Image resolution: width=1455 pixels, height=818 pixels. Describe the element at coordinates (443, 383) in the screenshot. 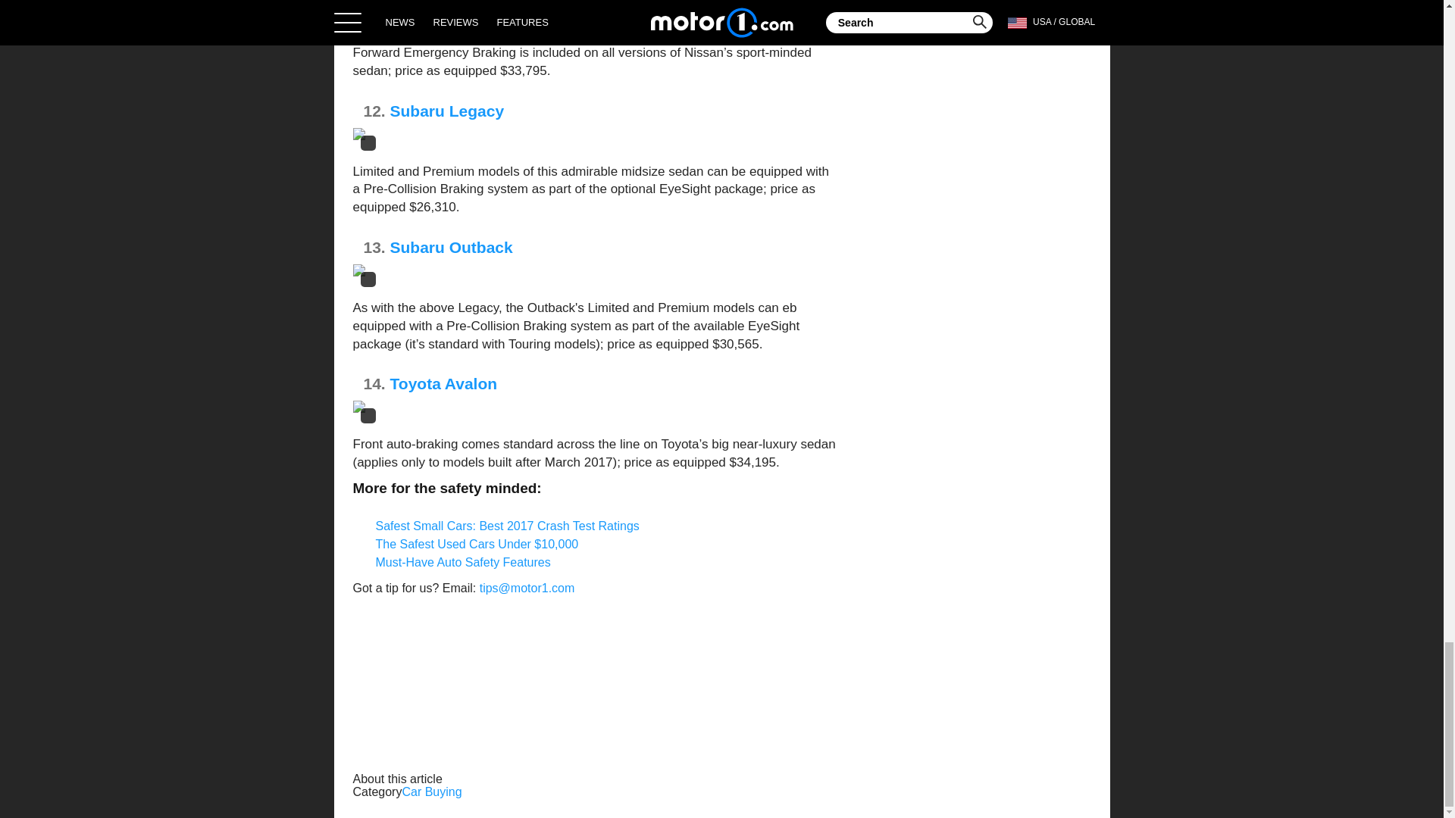

I see `Toyota Avalon` at that location.